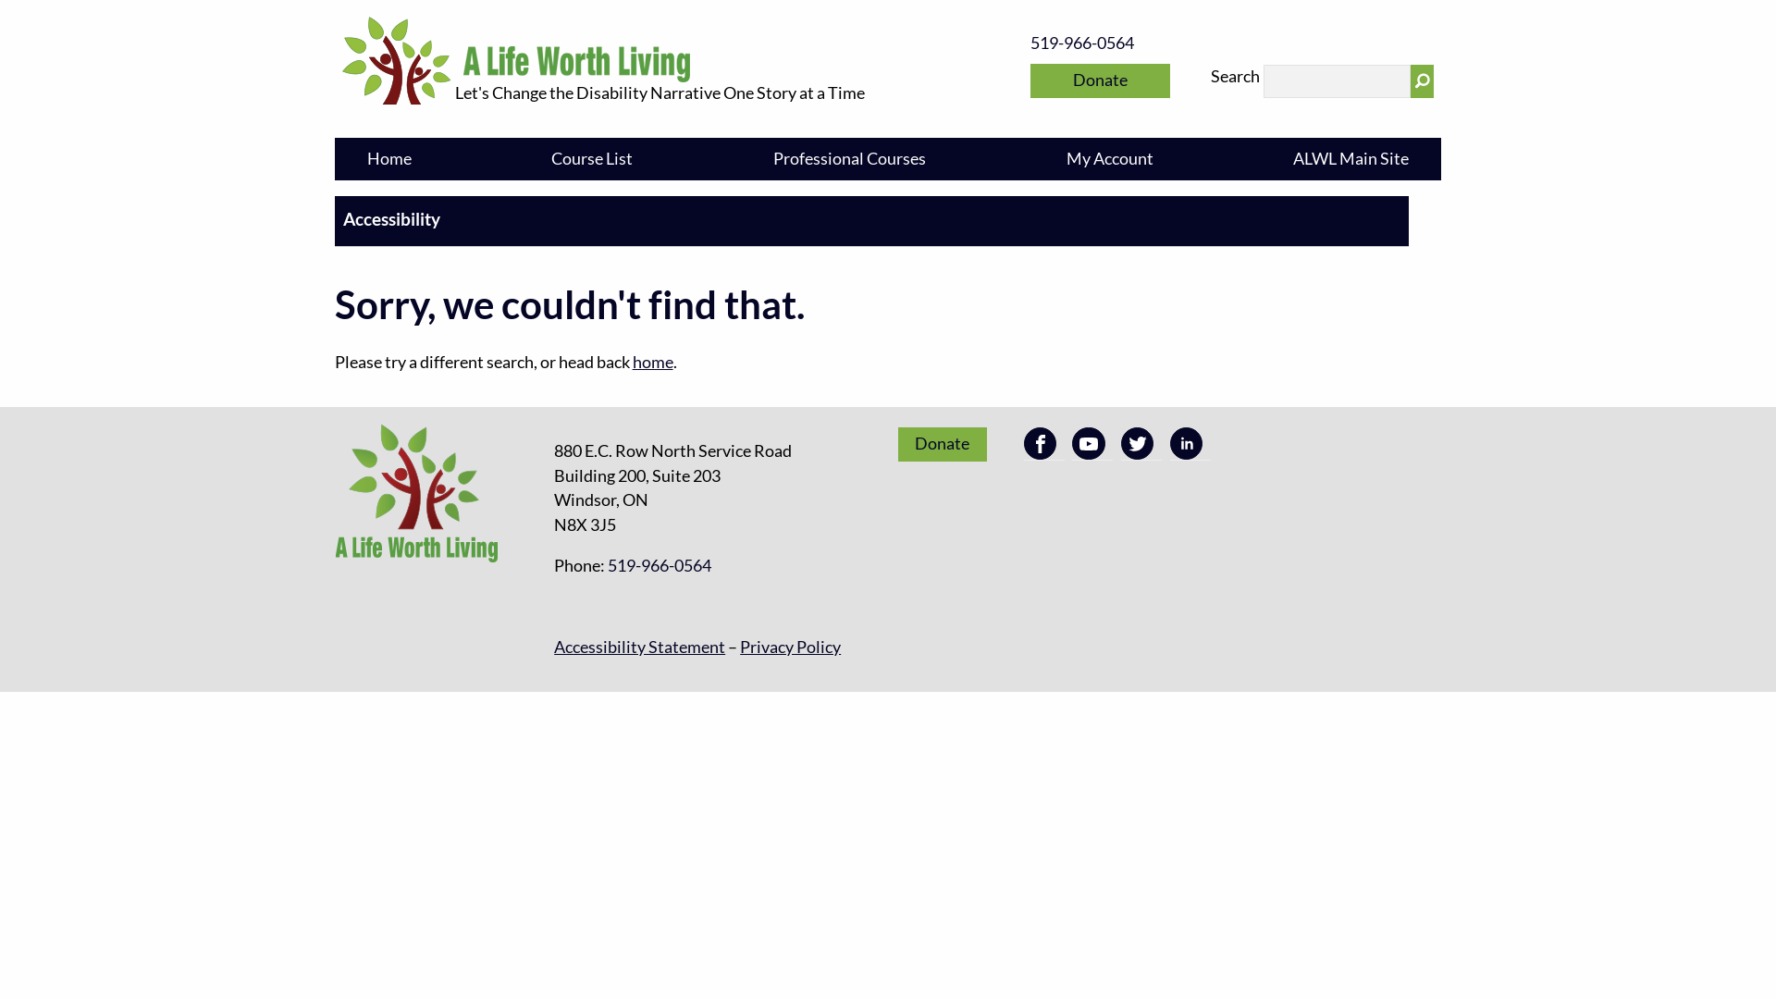  What do you see at coordinates (389, 159) in the screenshot?
I see `Home` at bounding box center [389, 159].